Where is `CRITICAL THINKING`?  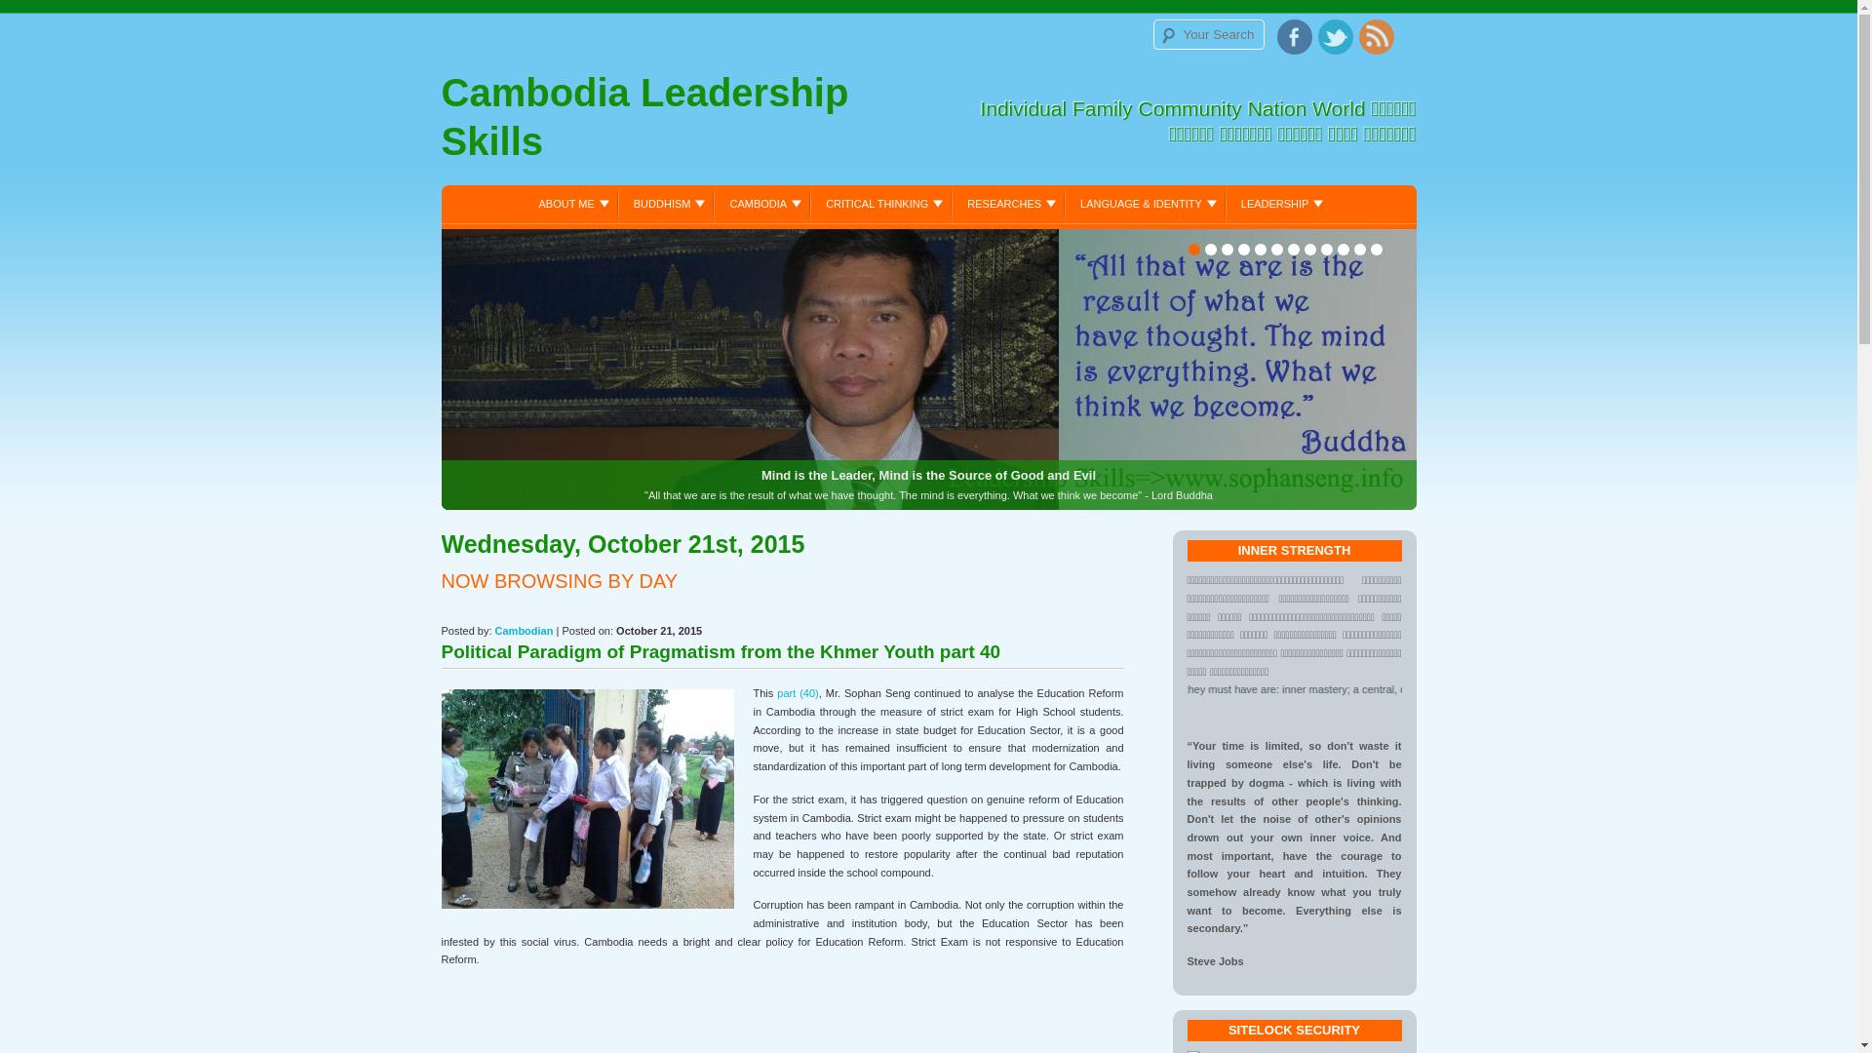 CRITICAL THINKING is located at coordinates (881, 204).